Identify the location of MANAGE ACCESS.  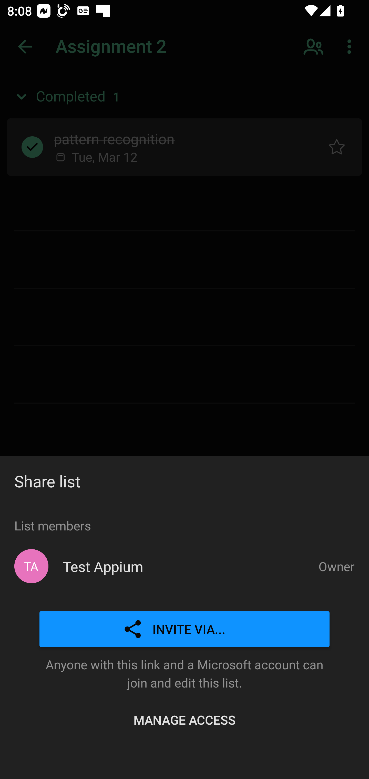
(184, 720).